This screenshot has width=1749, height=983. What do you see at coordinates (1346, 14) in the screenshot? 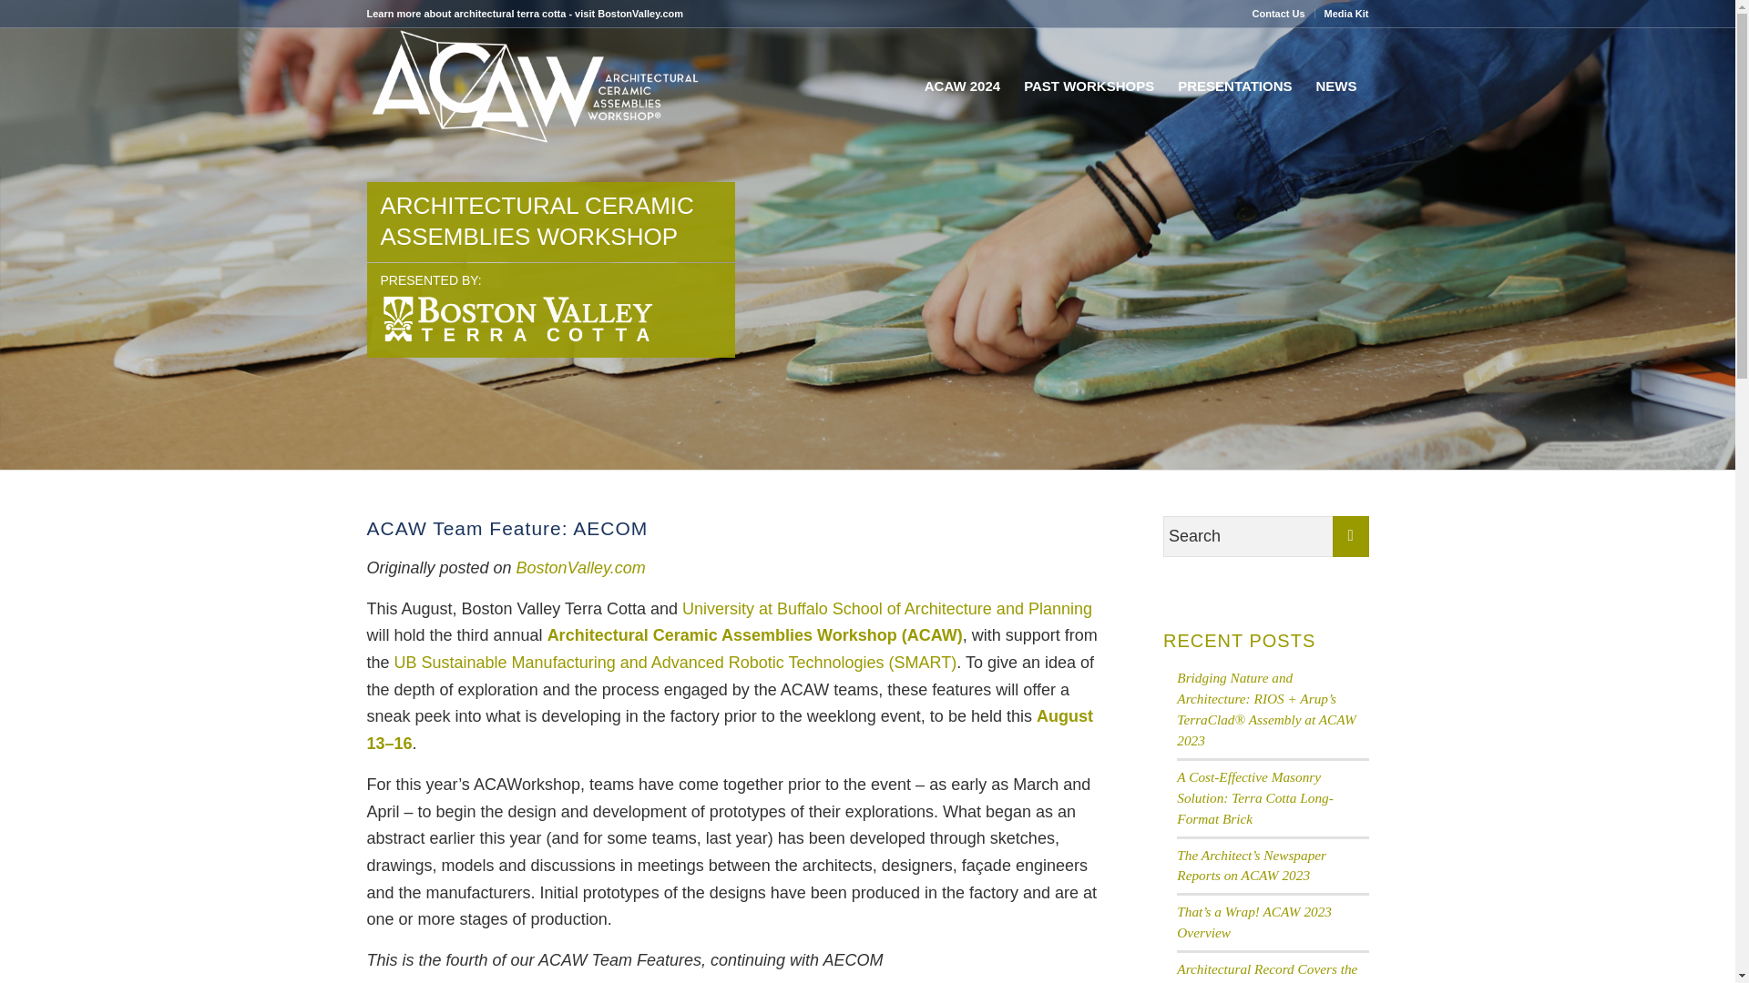
I see `Media Kit` at bounding box center [1346, 14].